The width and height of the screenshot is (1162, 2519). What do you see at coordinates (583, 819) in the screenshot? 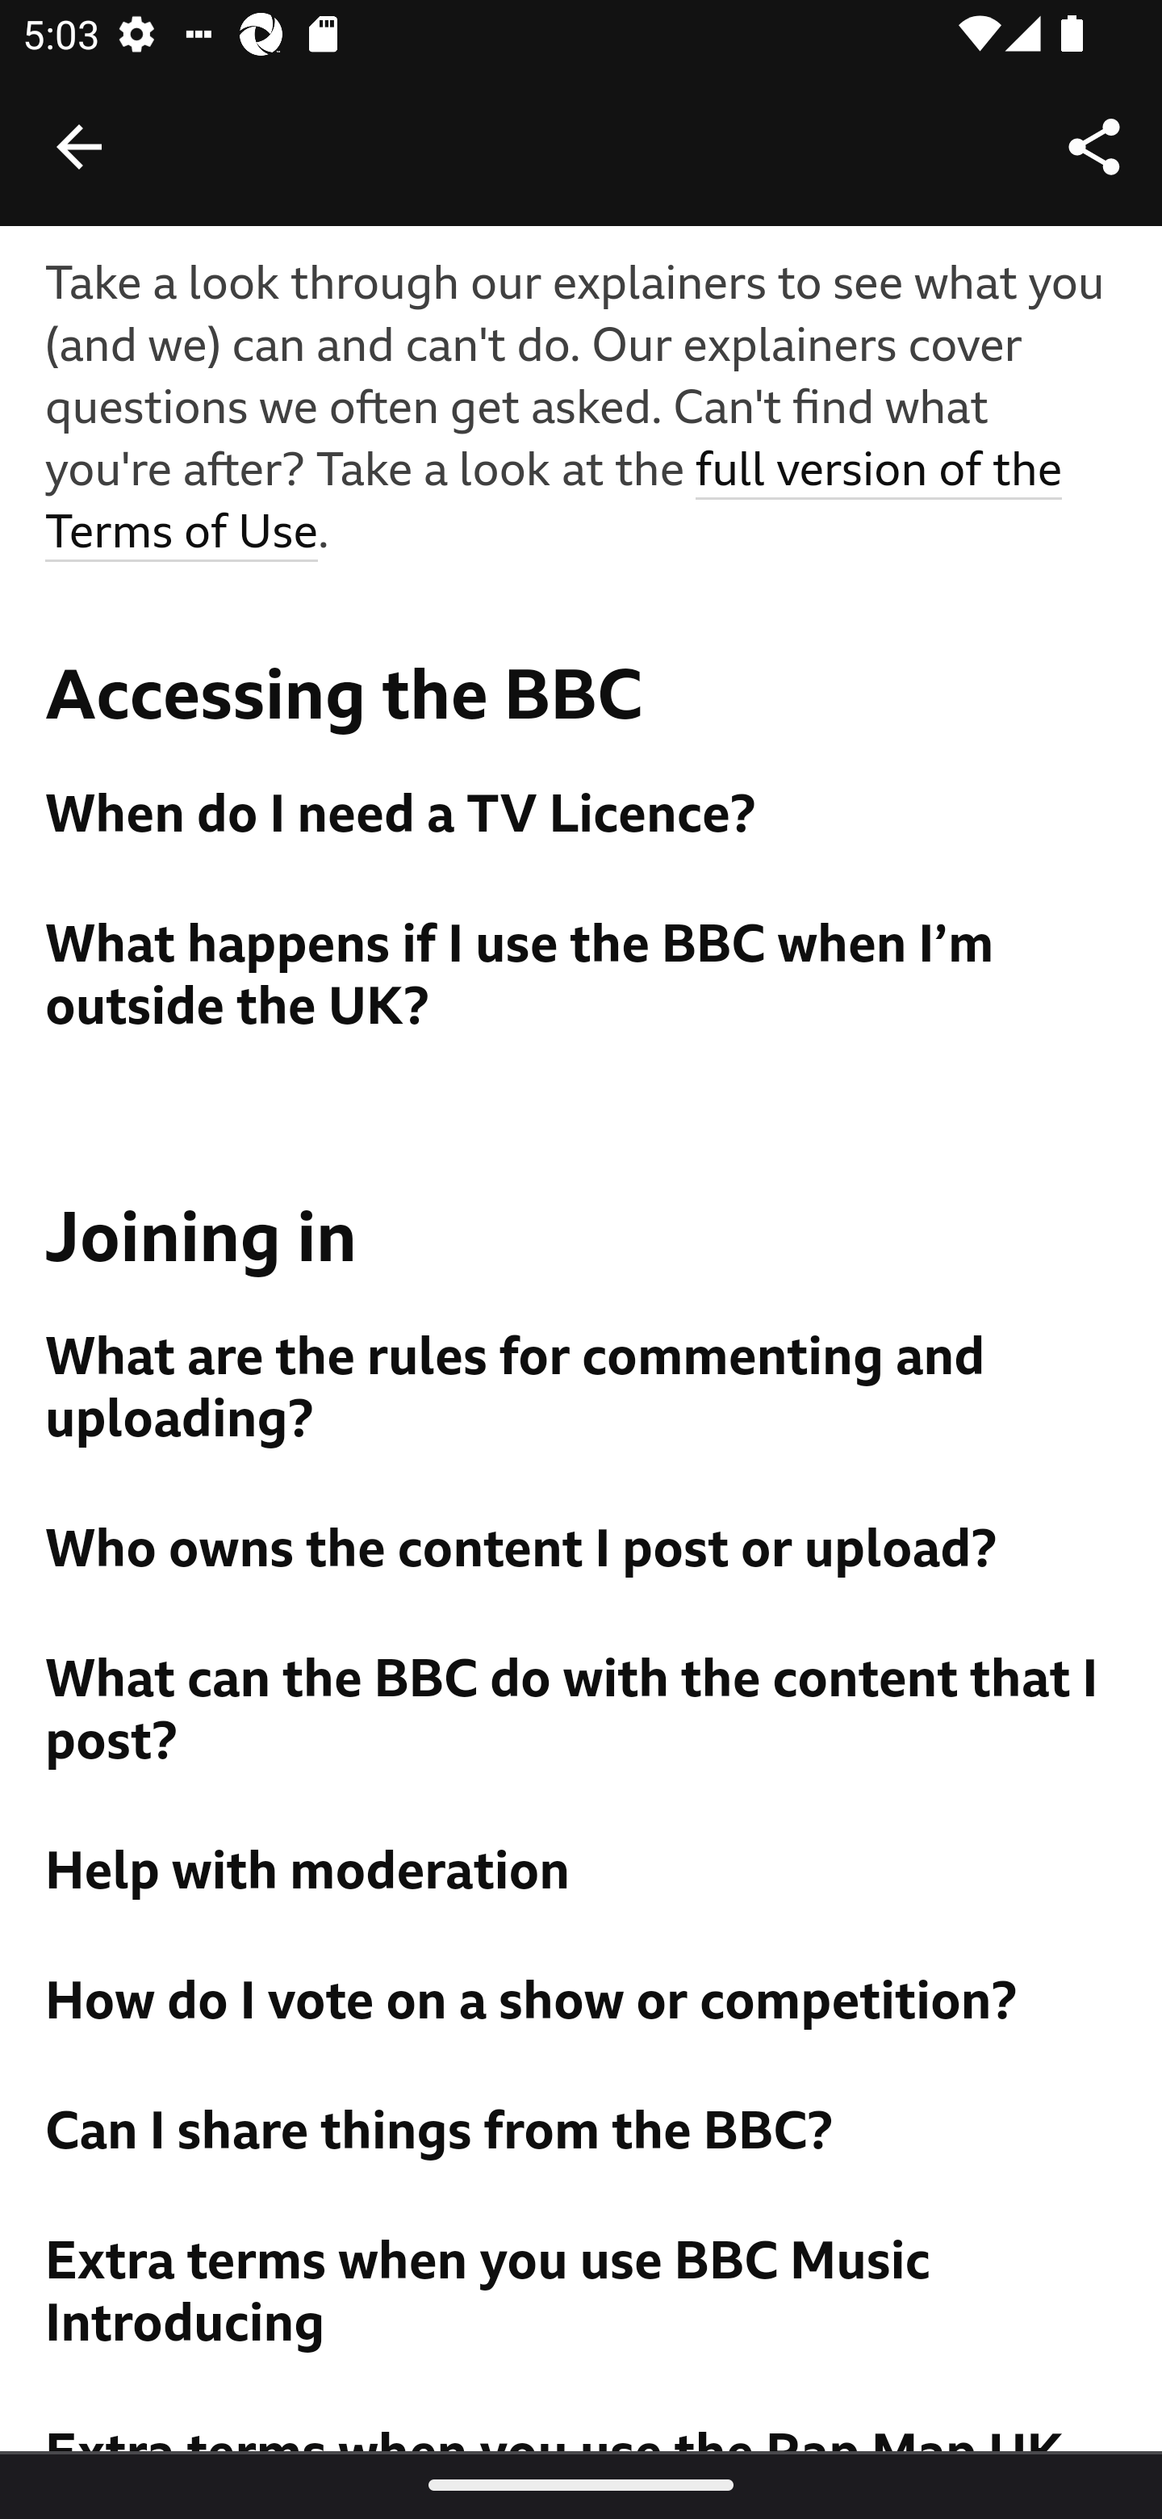
I see `When do I need a TV Licence?` at bounding box center [583, 819].